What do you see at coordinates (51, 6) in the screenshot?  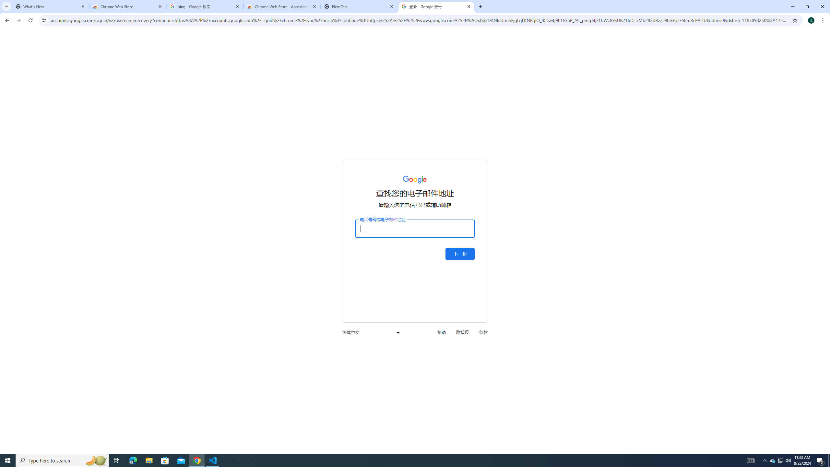 I see `What's New` at bounding box center [51, 6].